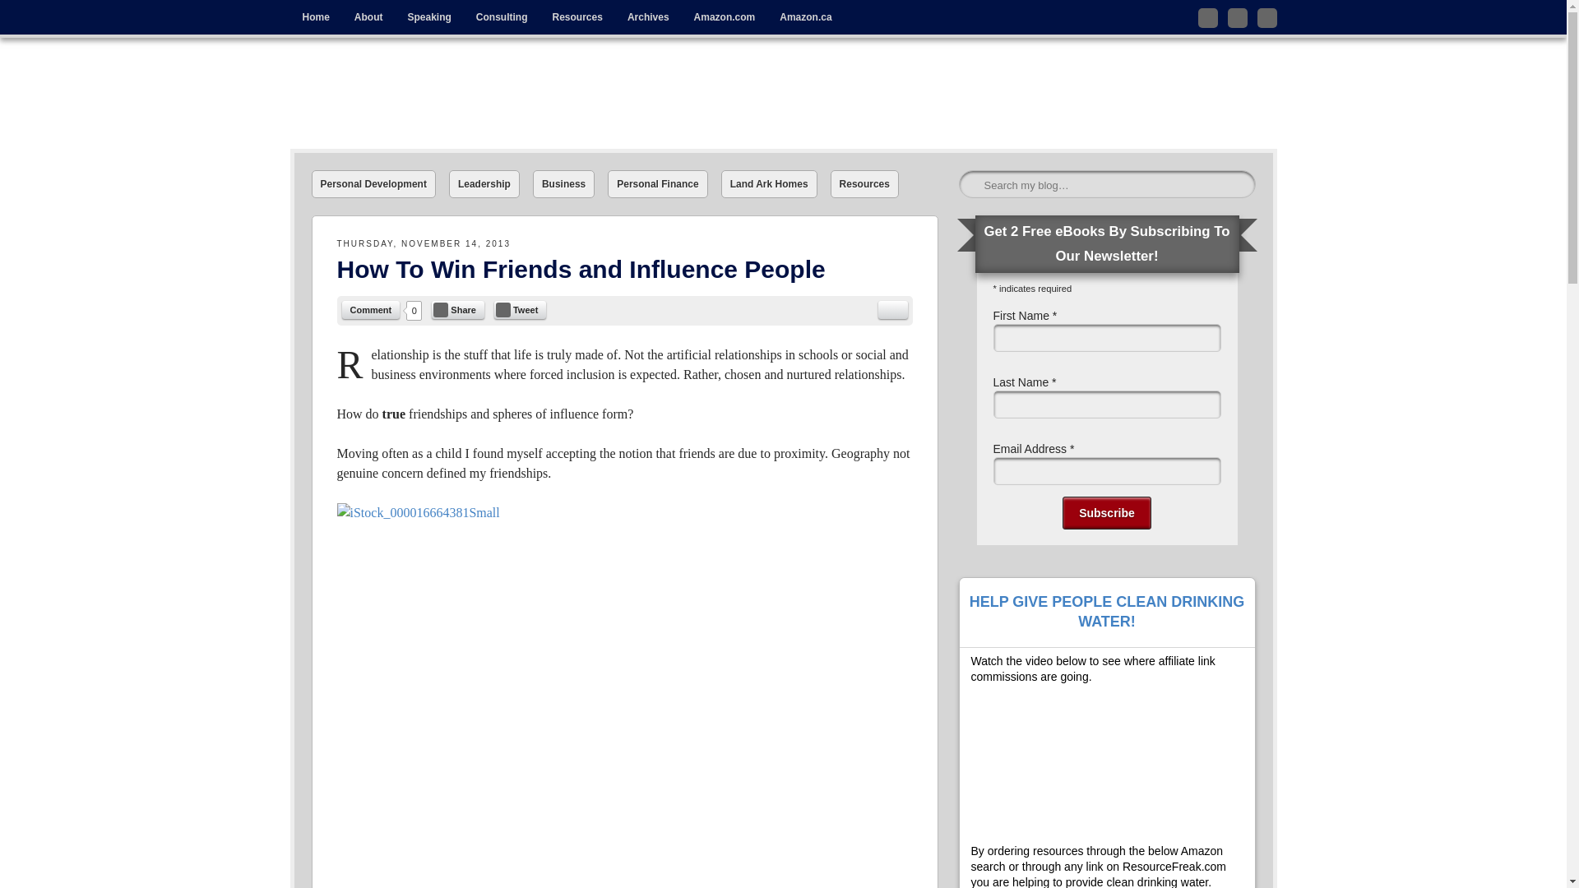 This screenshot has height=888, width=1579. What do you see at coordinates (502, 17) in the screenshot?
I see `Consulting` at bounding box center [502, 17].